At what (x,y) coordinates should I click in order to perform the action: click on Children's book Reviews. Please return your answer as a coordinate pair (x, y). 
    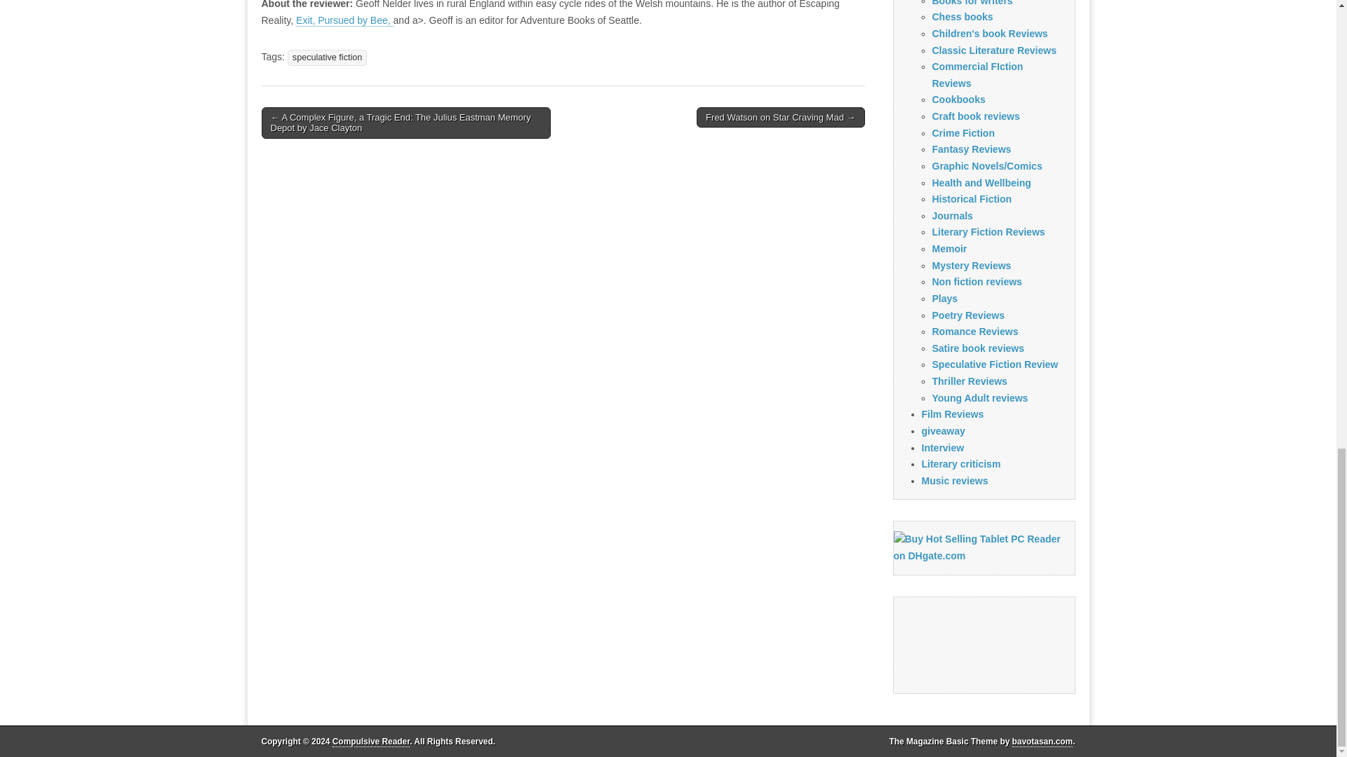
    Looking at the image, I should click on (989, 34).